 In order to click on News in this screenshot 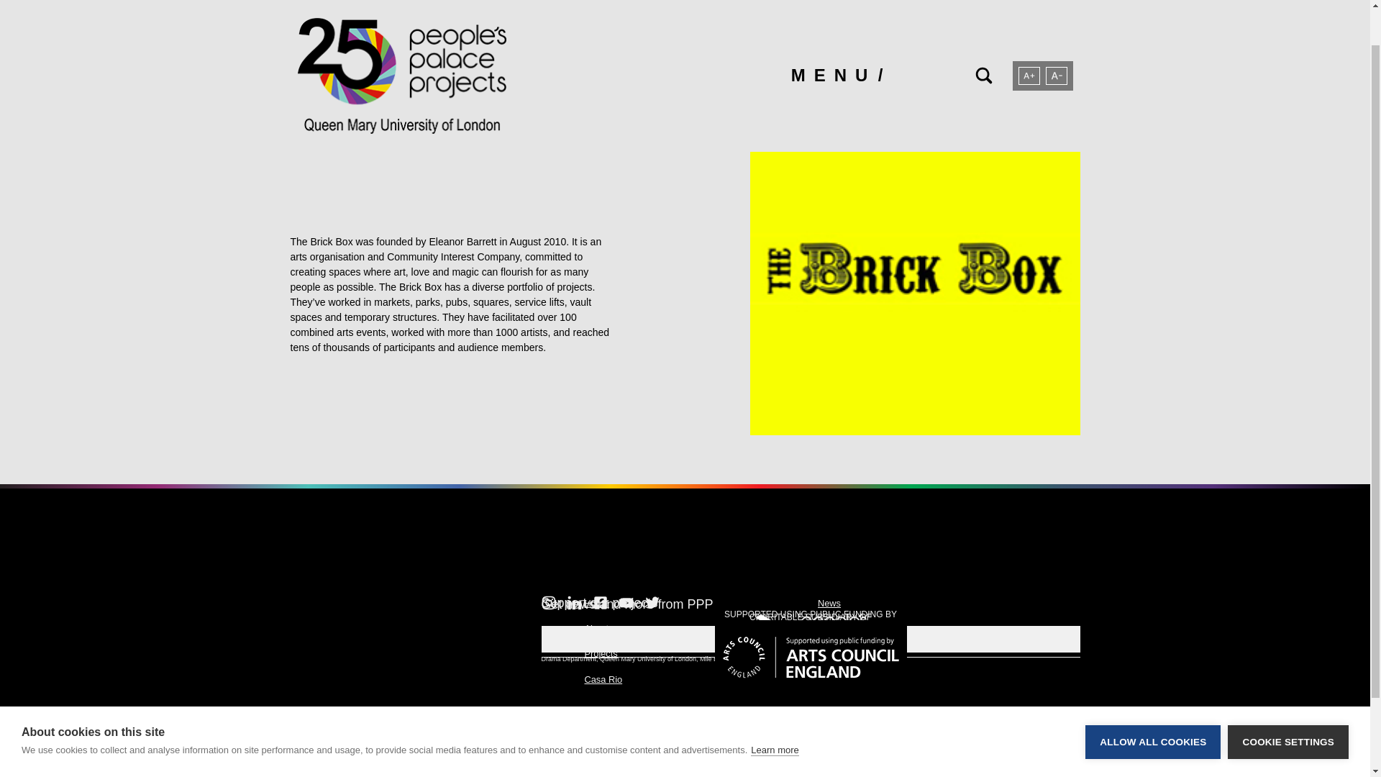, I will do `click(829, 603)`.